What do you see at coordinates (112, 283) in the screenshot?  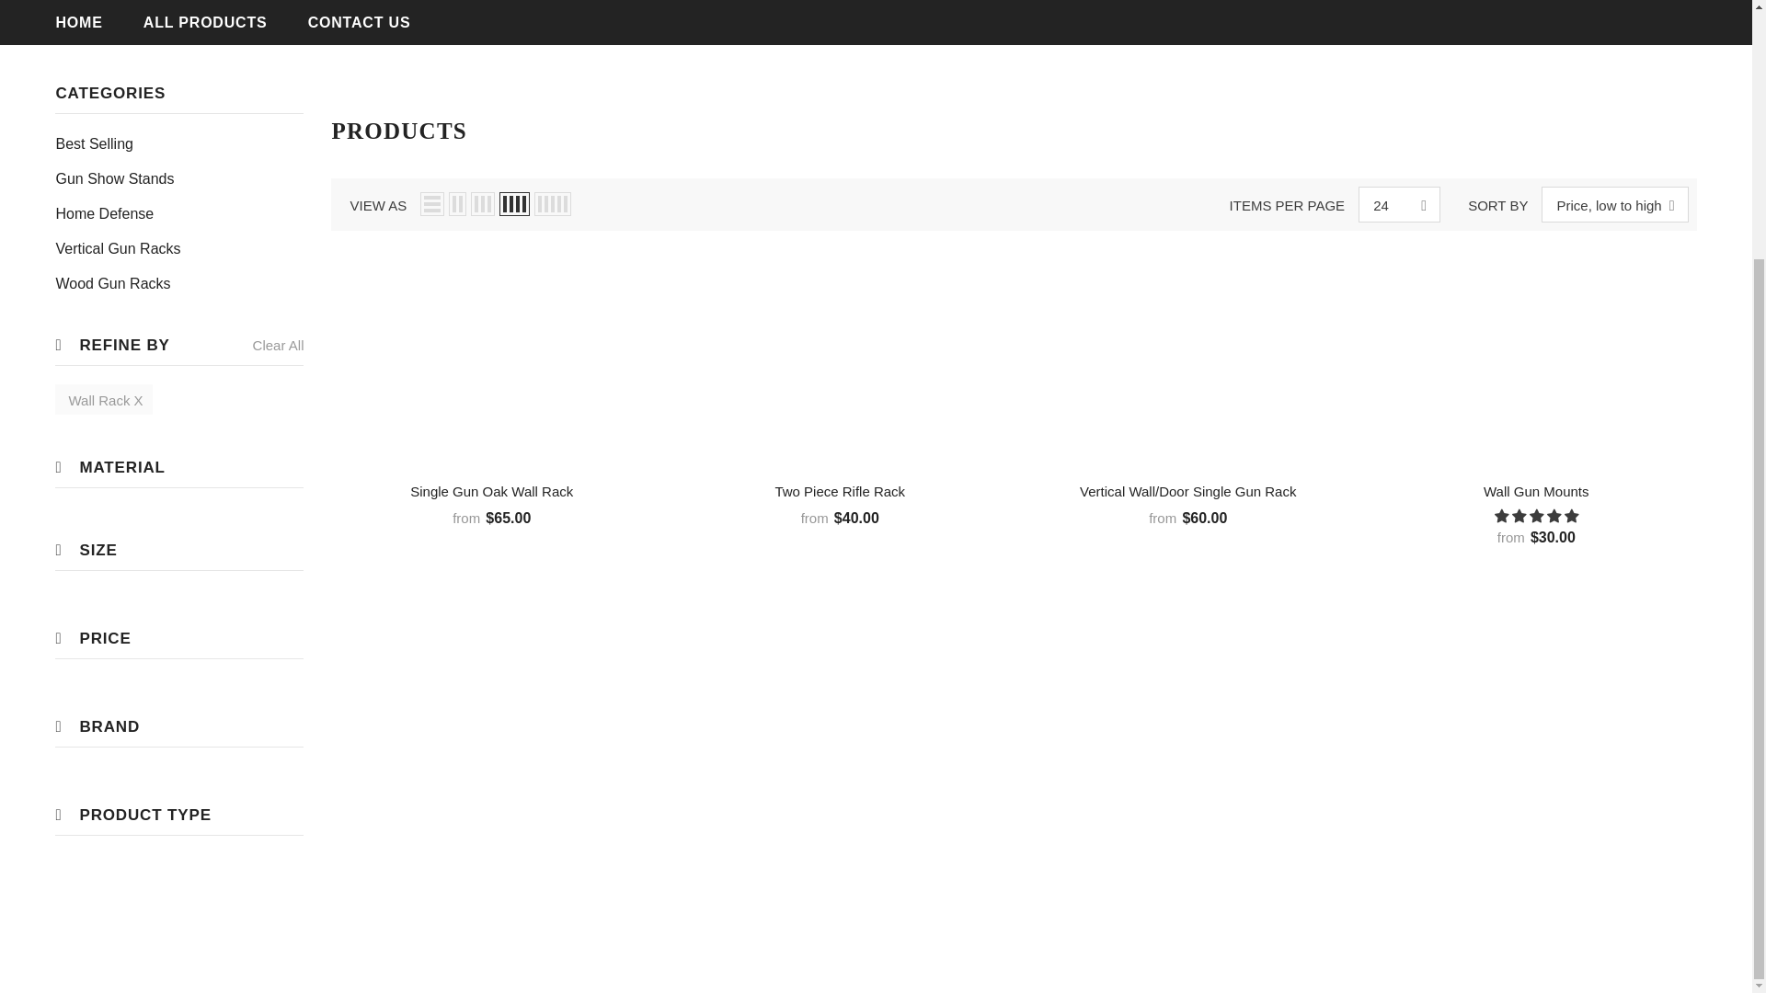 I see `Wood Gun Racks` at bounding box center [112, 283].